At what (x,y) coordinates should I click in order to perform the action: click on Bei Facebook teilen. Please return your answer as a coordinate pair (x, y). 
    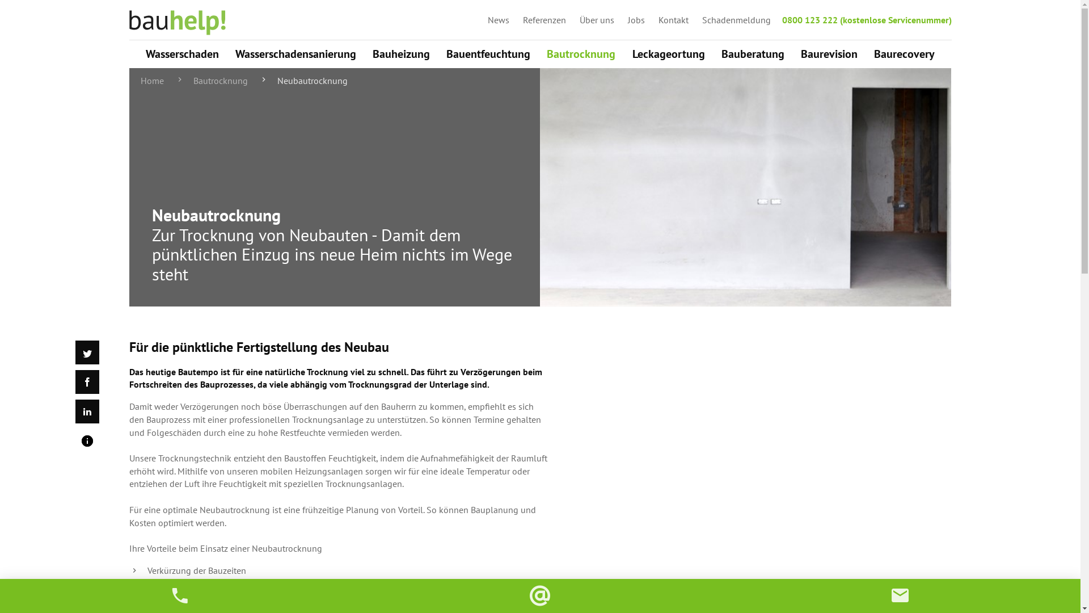
    Looking at the image, I should click on (87, 382).